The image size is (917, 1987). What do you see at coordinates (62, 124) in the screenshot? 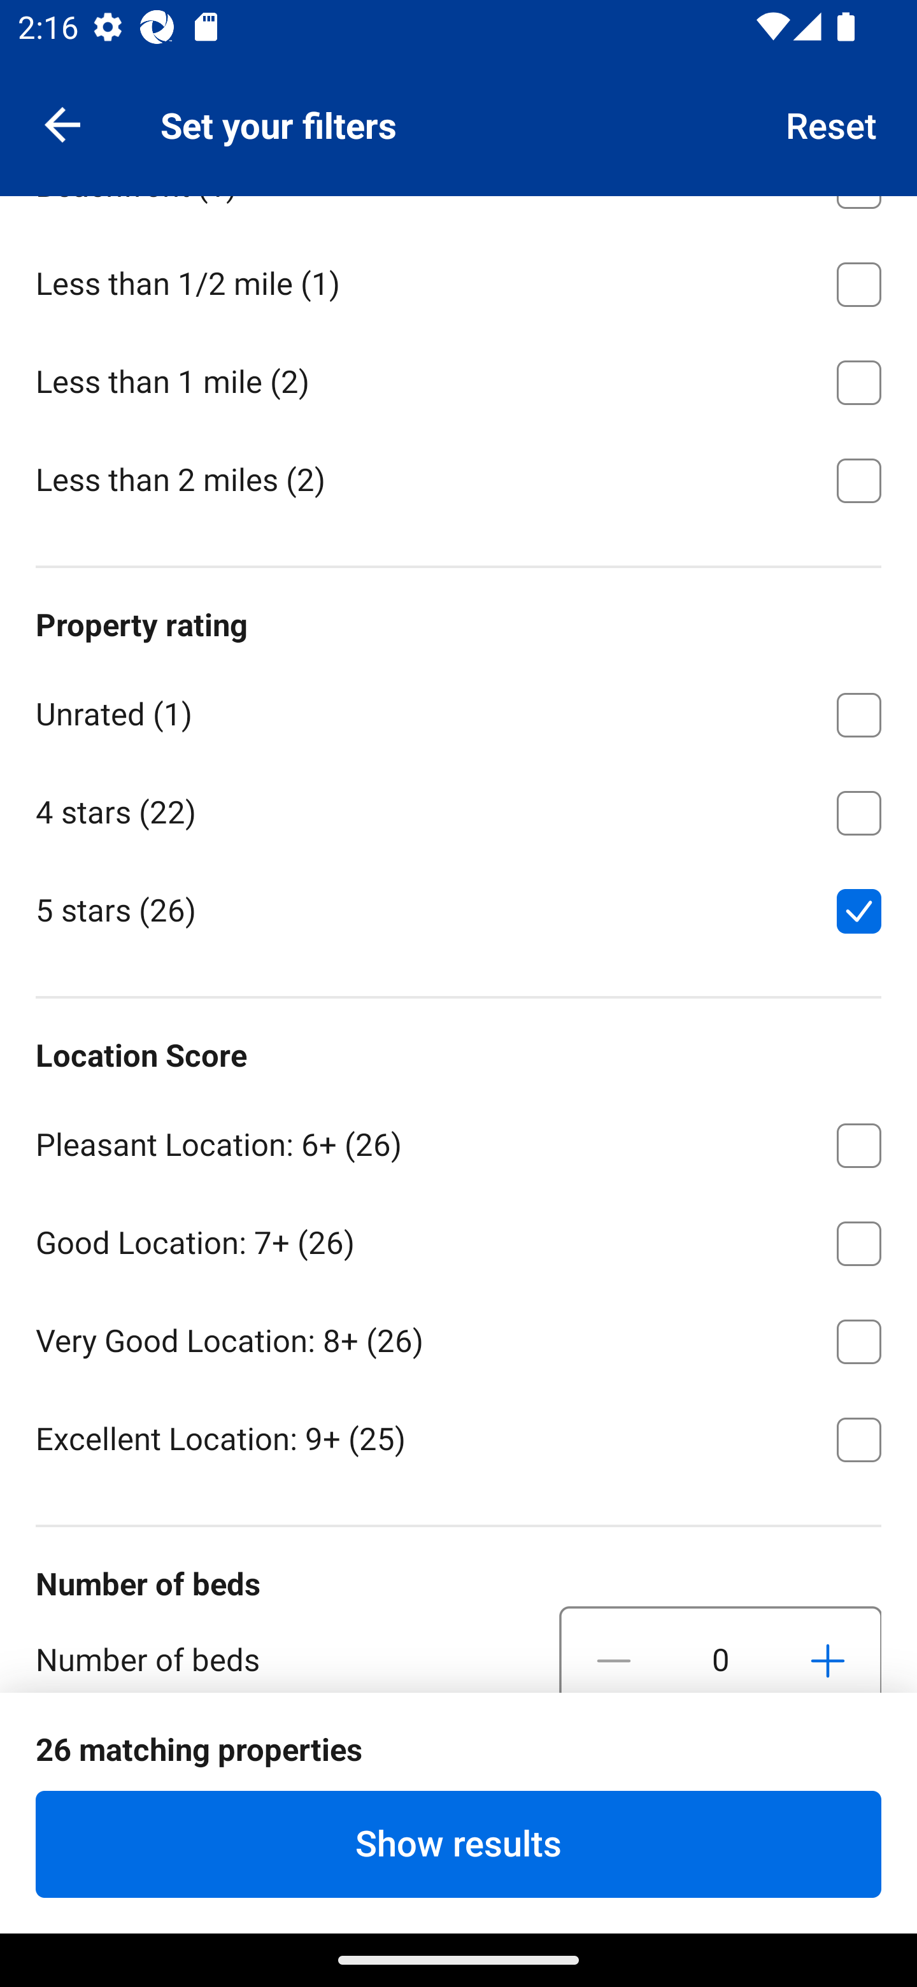
I see `Navigate up` at bounding box center [62, 124].